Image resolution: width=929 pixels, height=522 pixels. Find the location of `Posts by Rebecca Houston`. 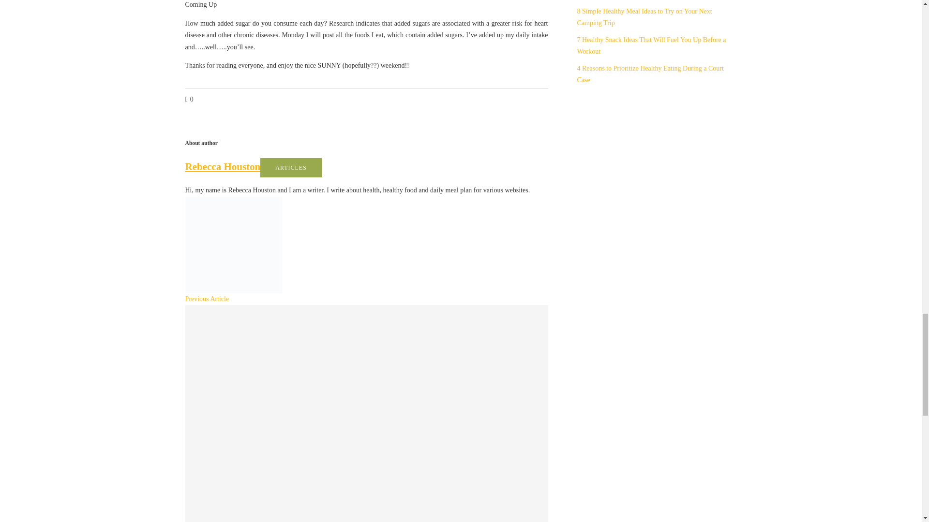

Posts by Rebecca Houston is located at coordinates (223, 166).